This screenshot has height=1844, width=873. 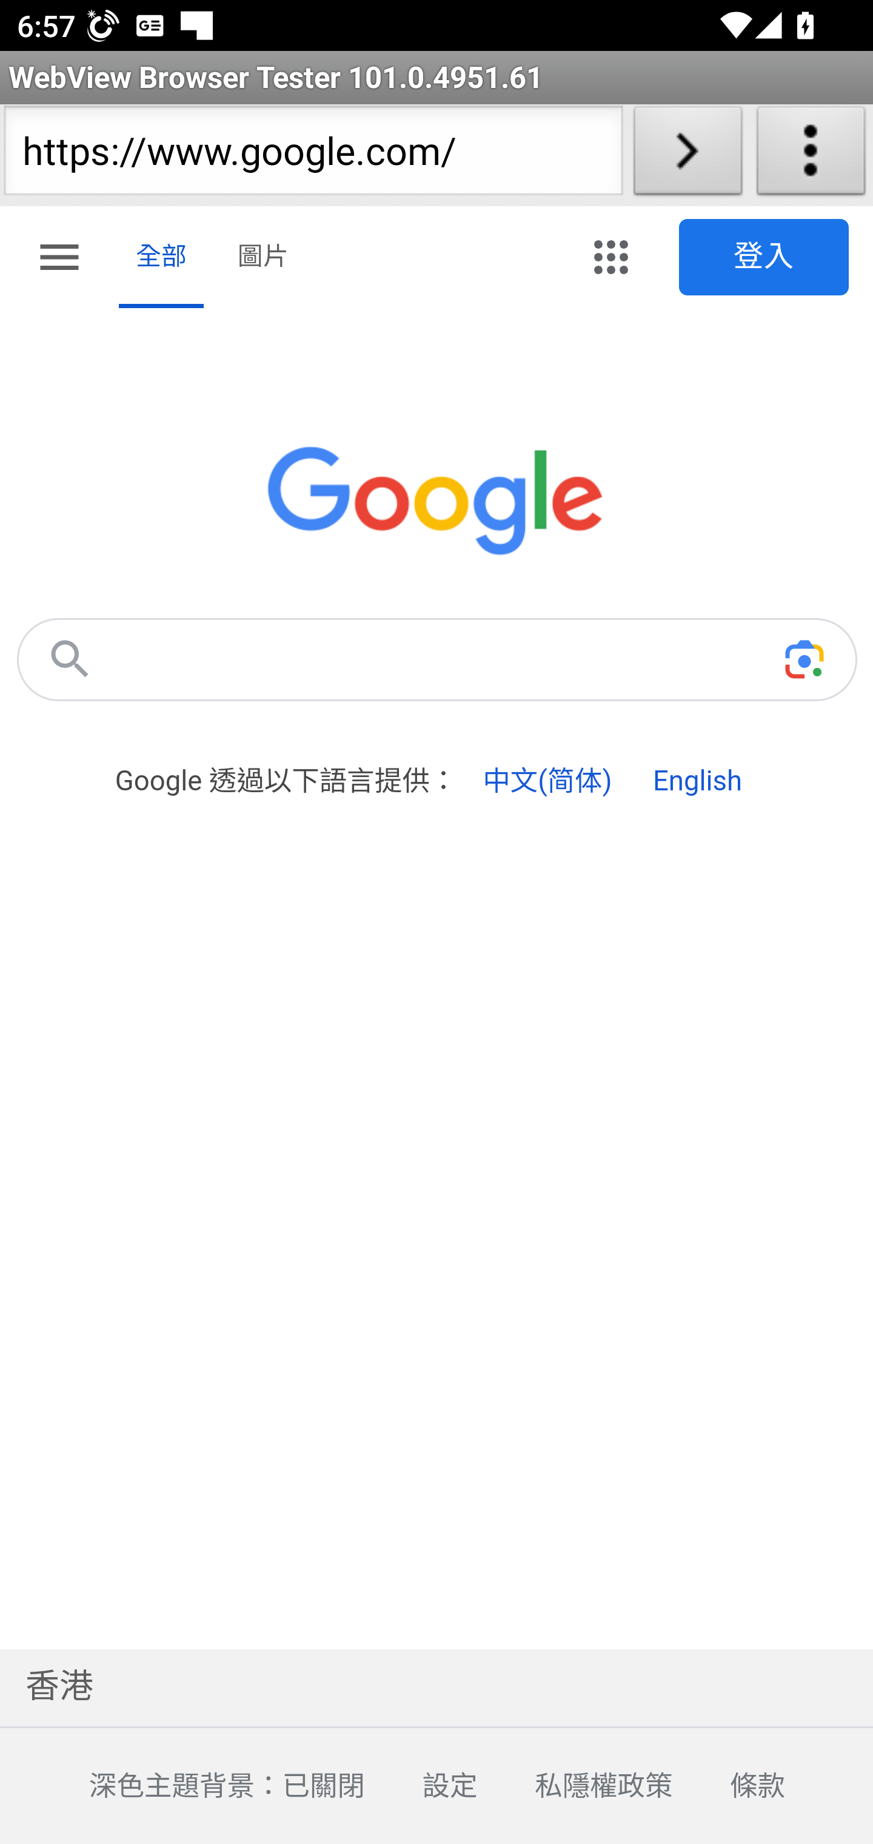 What do you see at coordinates (421, 1787) in the screenshot?
I see `設定` at bounding box center [421, 1787].